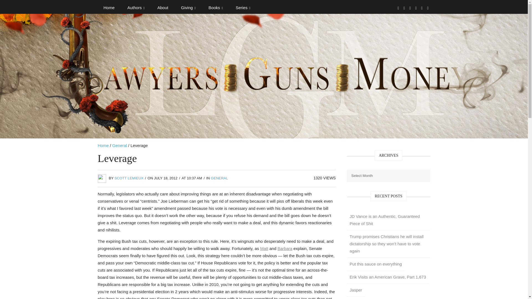 This screenshot has width=532, height=299. Describe the element at coordinates (136, 8) in the screenshot. I see `Authors` at that location.